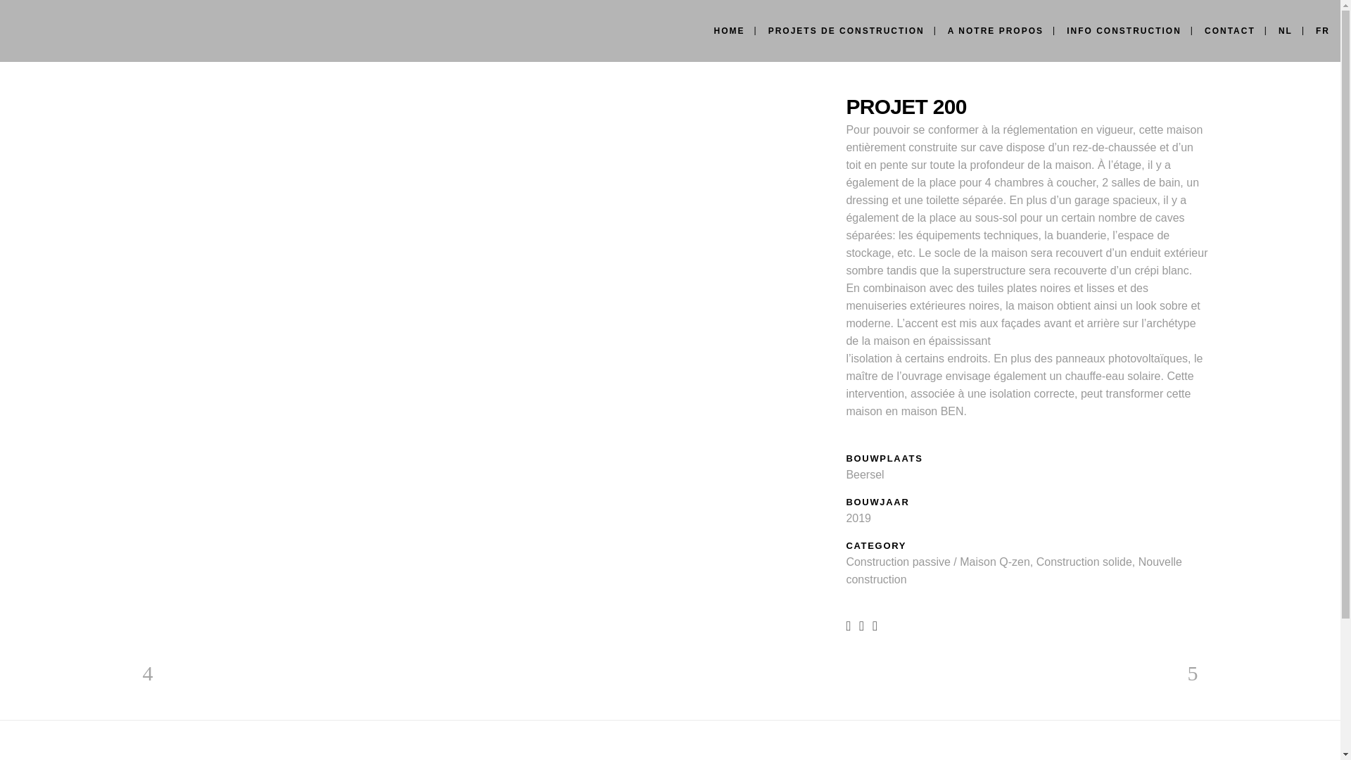 This screenshot has height=760, width=1351. What do you see at coordinates (487, 93) in the screenshot?
I see `01` at bounding box center [487, 93].